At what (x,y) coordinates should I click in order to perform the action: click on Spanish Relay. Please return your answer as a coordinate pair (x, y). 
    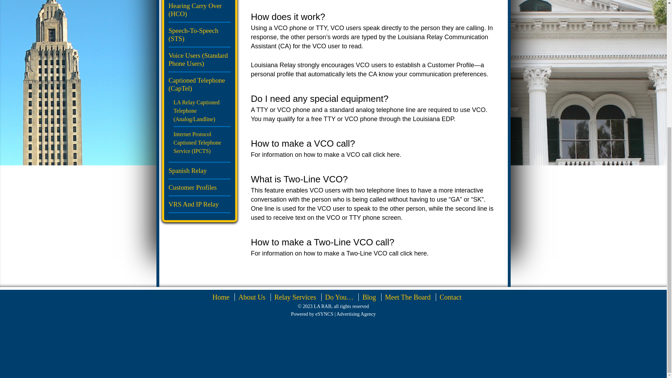
    Looking at the image, I should click on (188, 170).